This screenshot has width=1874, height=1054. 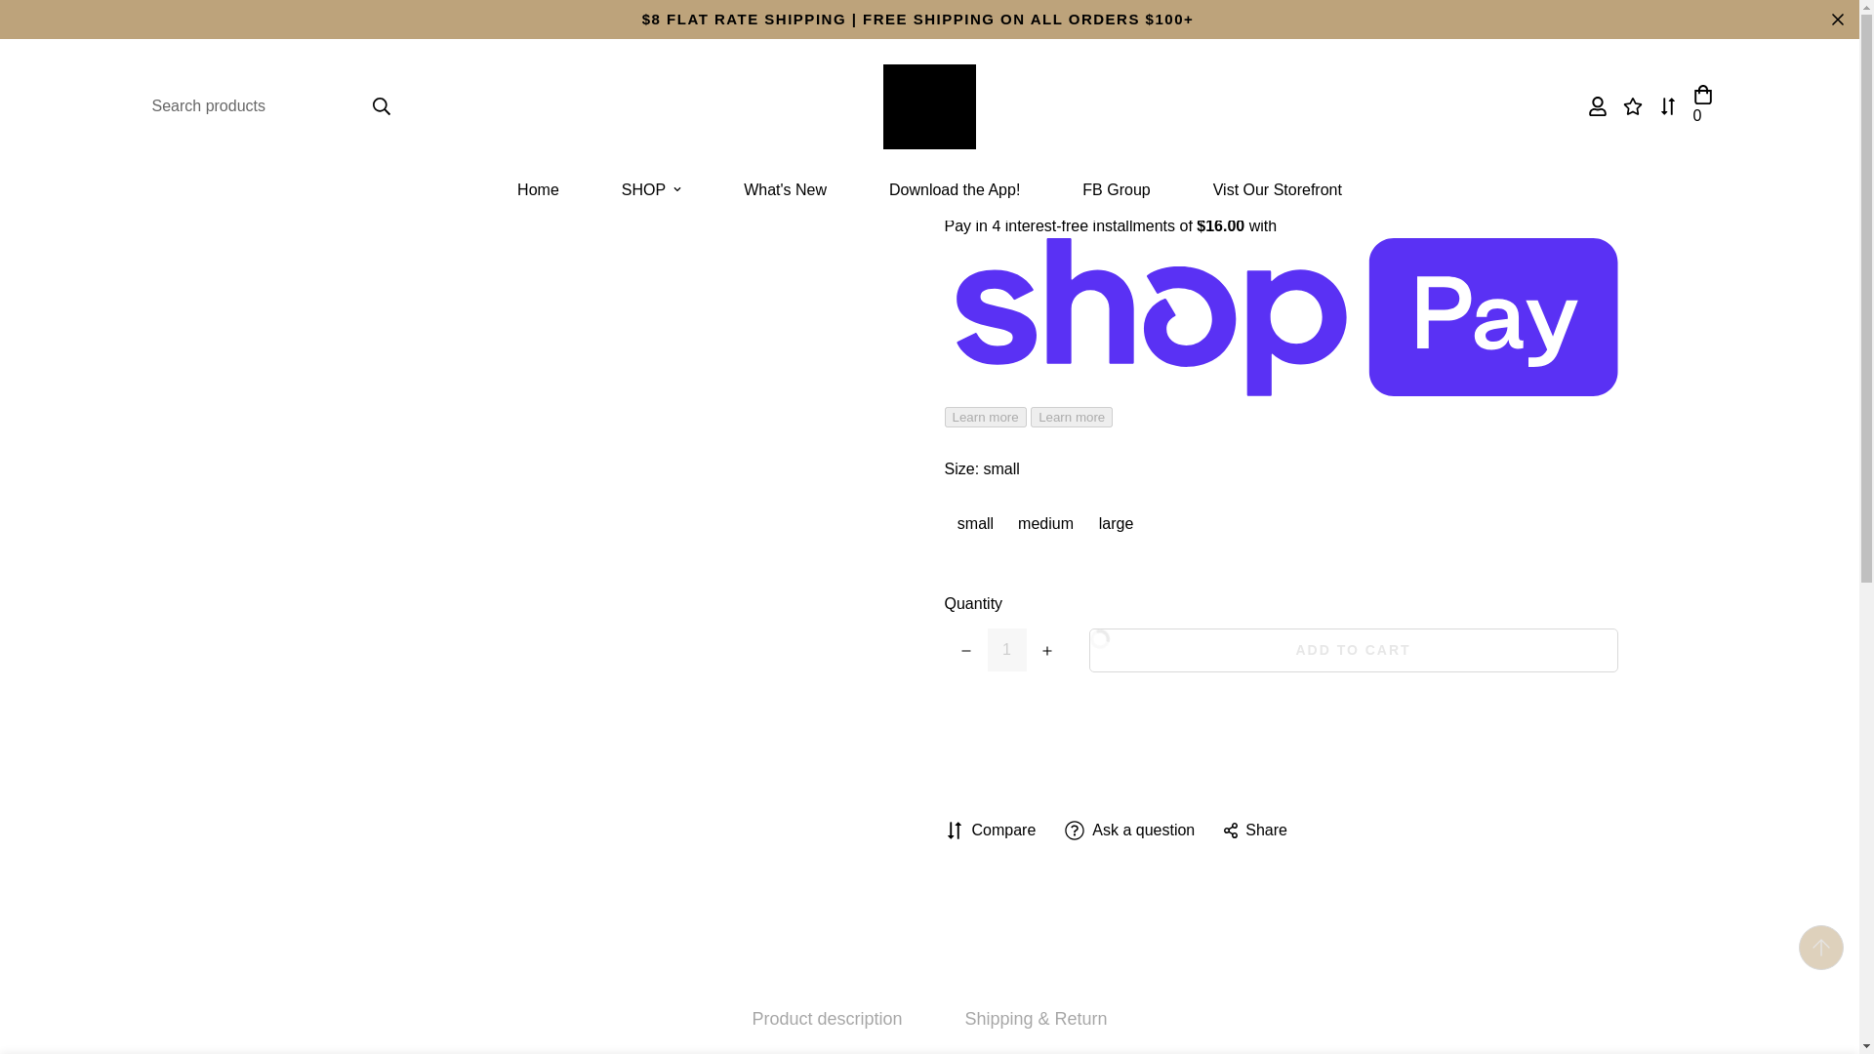 I want to click on What's New, so click(x=785, y=189).